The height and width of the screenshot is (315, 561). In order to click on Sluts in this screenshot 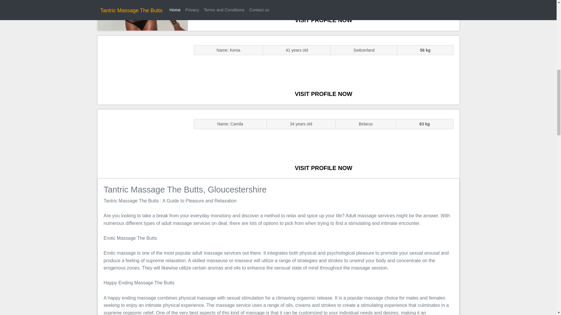, I will do `click(143, 15)`.